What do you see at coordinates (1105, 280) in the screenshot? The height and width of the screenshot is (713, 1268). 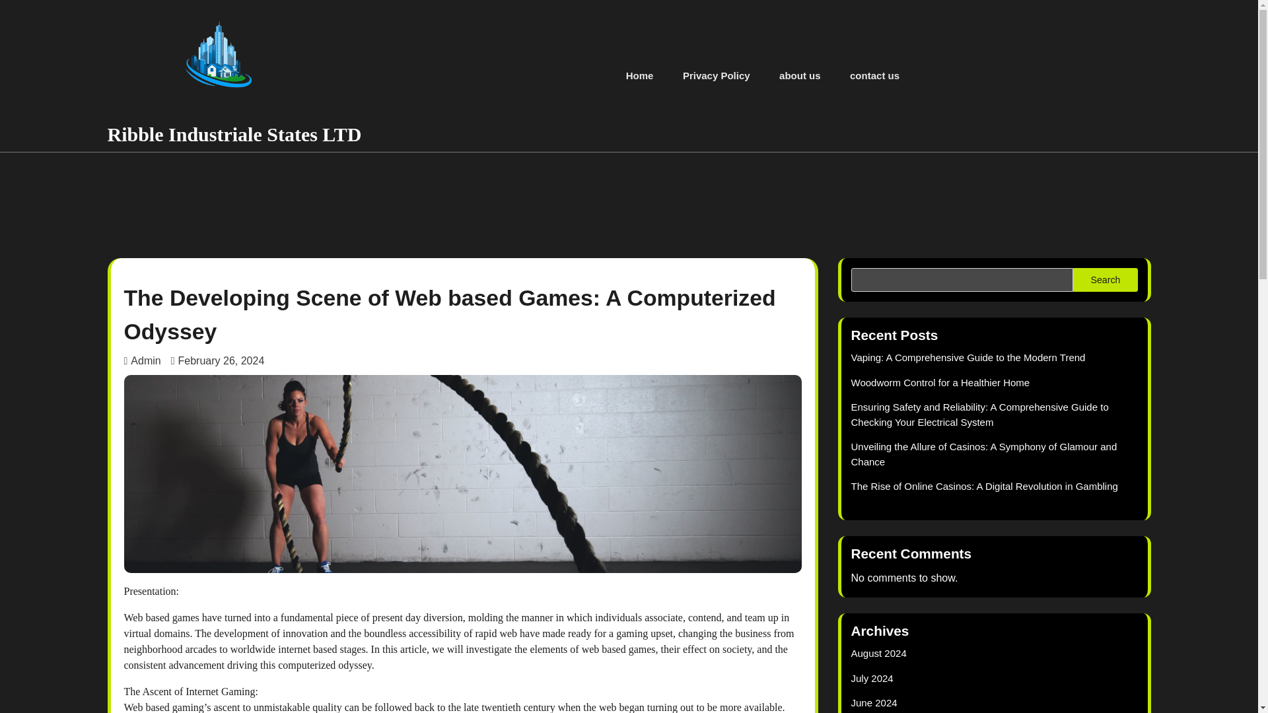 I see `Search` at bounding box center [1105, 280].